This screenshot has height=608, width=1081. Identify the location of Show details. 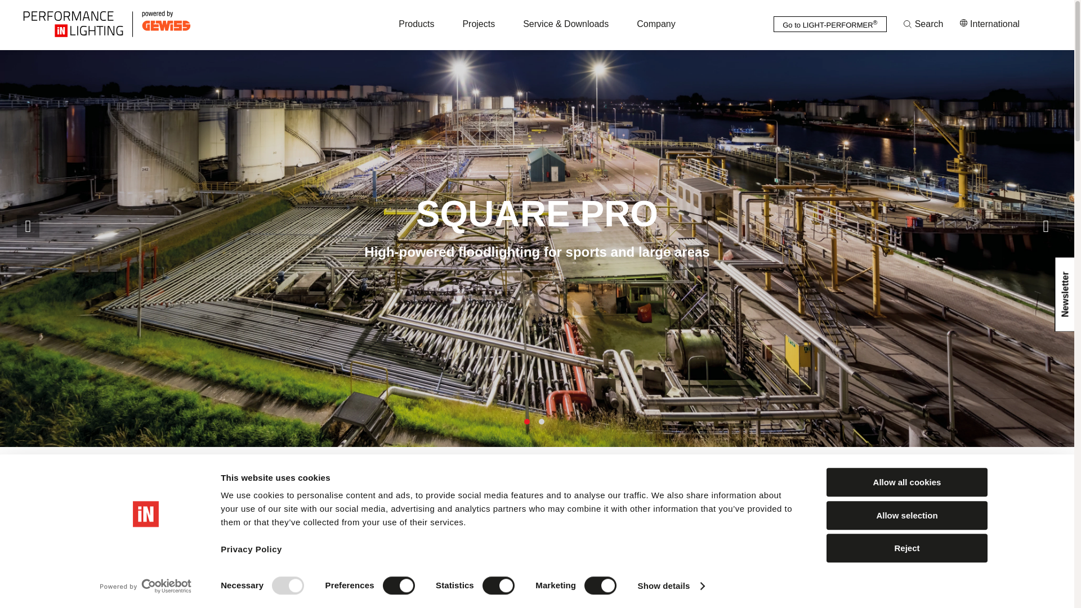
(671, 586).